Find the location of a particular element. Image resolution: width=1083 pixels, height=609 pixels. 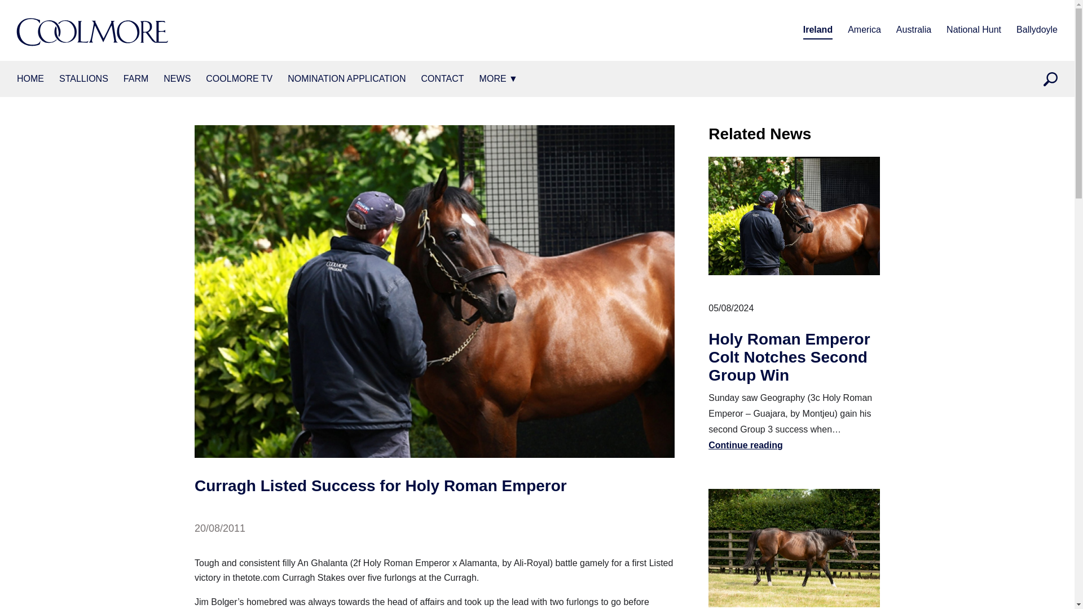

Ireland is located at coordinates (818, 30).